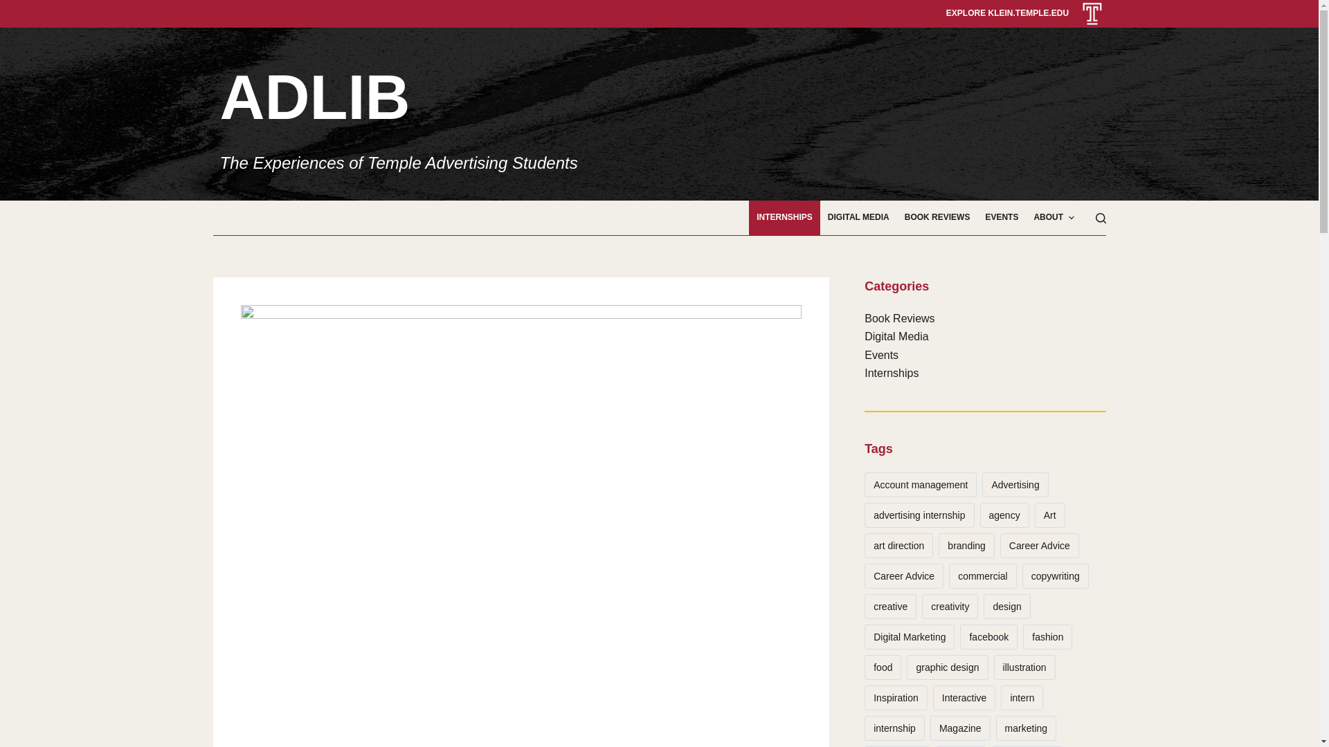 The width and height of the screenshot is (1329, 747). Describe the element at coordinates (858, 218) in the screenshot. I see `DIGITAL MEDIA` at that location.